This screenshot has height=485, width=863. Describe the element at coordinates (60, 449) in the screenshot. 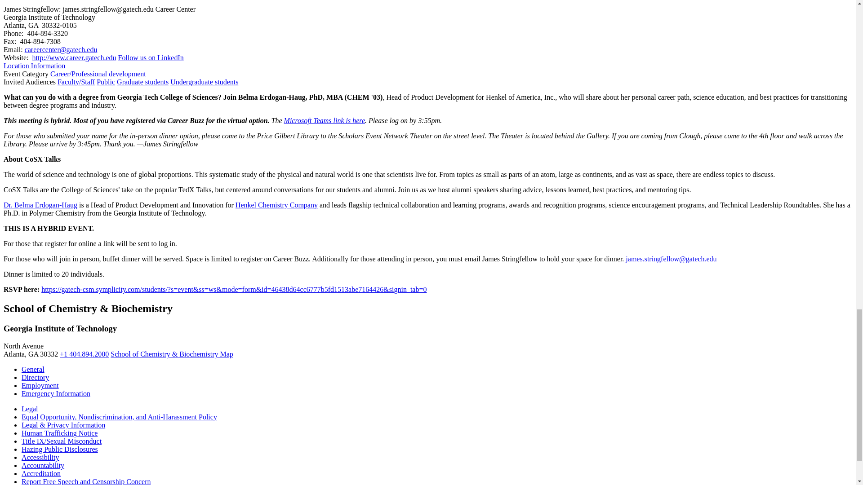

I see `Georgia Tech Hazing Conduct History` at that location.